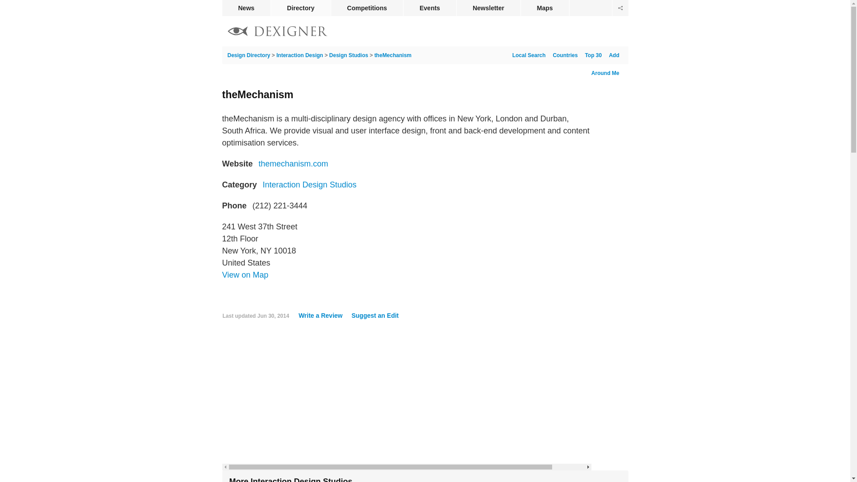 This screenshot has width=857, height=482. Describe the element at coordinates (245, 275) in the screenshot. I see `View on Map` at that location.